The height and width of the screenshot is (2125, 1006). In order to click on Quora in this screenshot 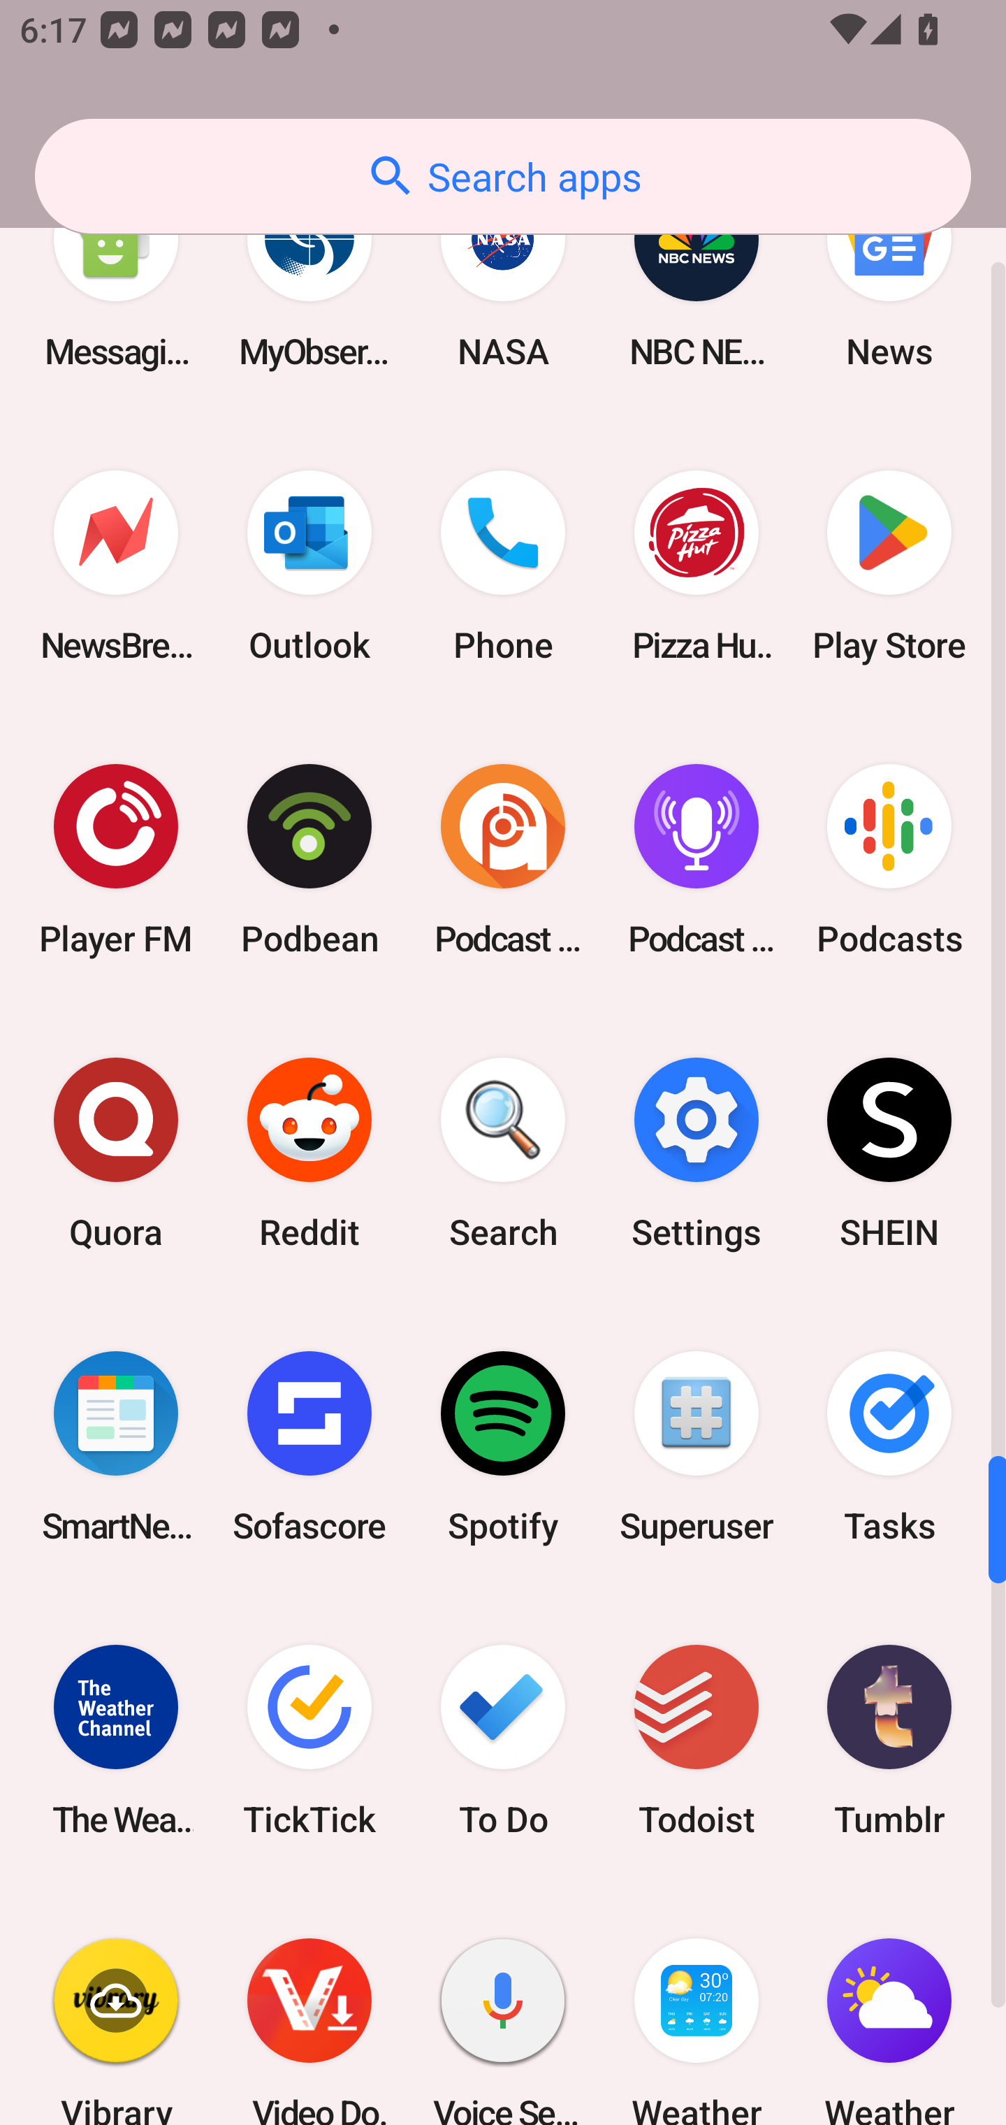, I will do `click(116, 1153)`.